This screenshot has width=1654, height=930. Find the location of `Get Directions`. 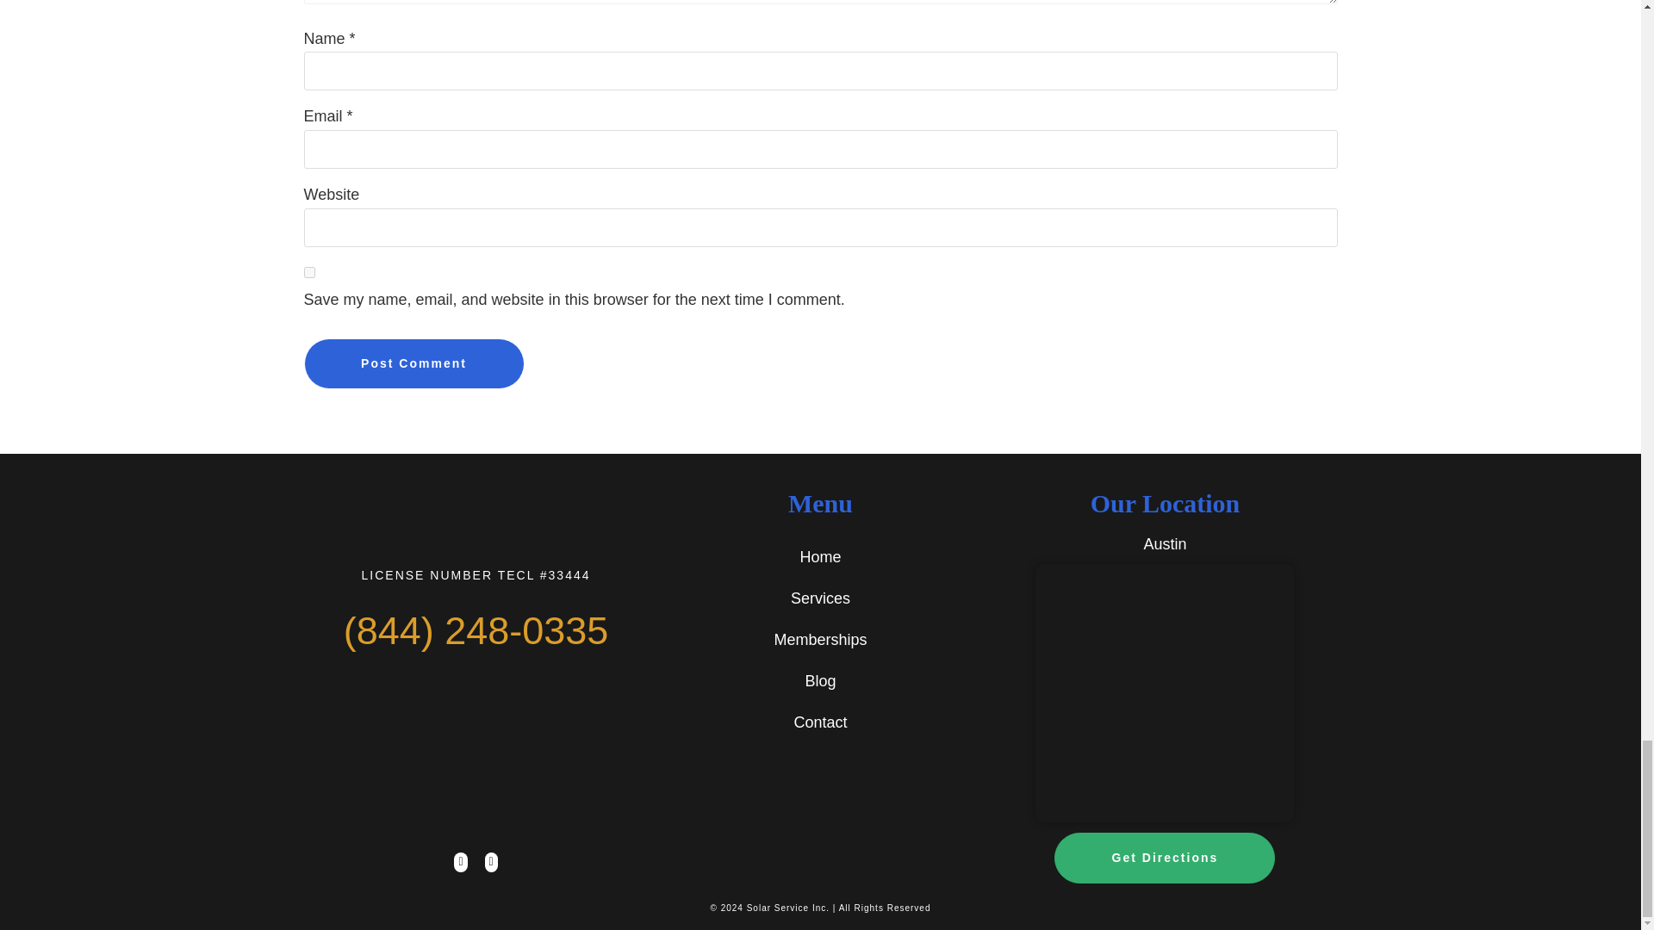

Get Directions is located at coordinates (1165, 858).